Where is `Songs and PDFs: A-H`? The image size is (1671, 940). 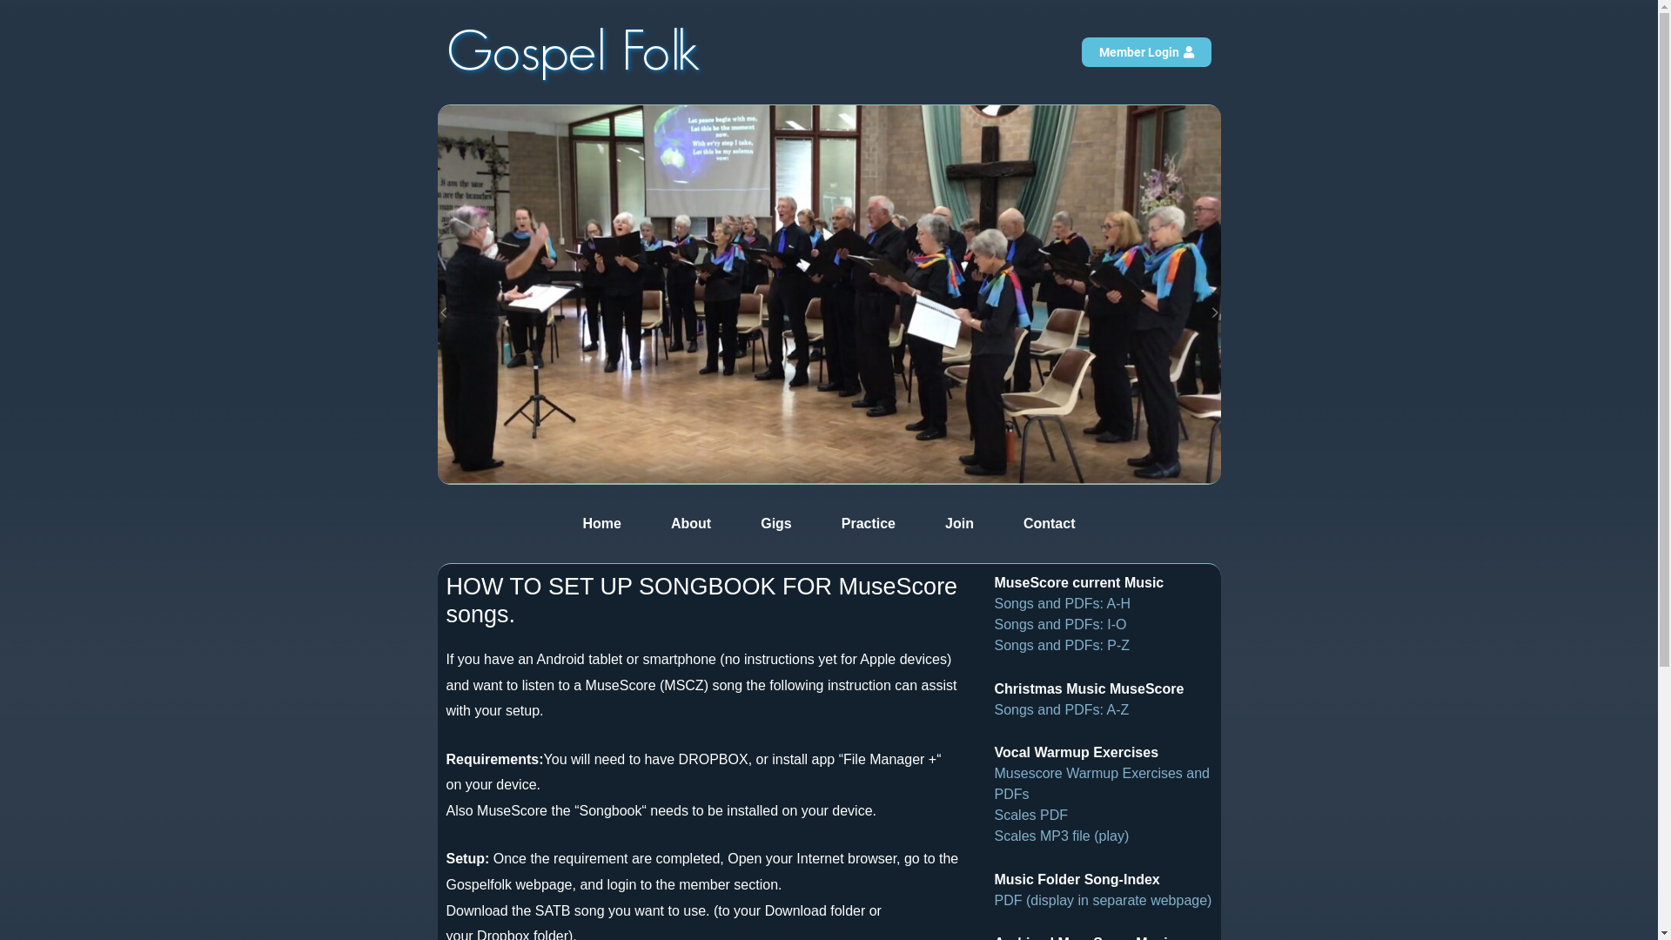 Songs and PDFs: A-H is located at coordinates (1062, 604).